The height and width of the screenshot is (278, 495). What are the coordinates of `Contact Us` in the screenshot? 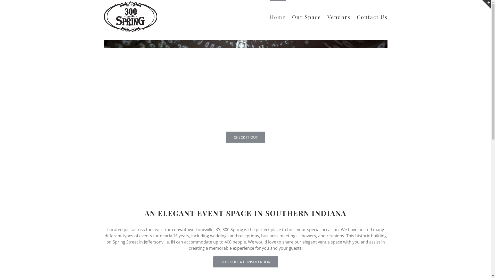 It's located at (372, 16).